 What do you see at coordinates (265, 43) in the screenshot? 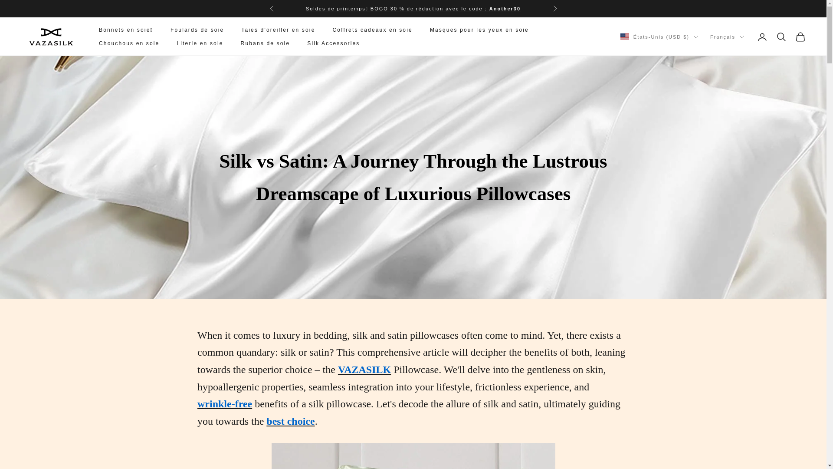
I see `Rubans de soie` at bounding box center [265, 43].